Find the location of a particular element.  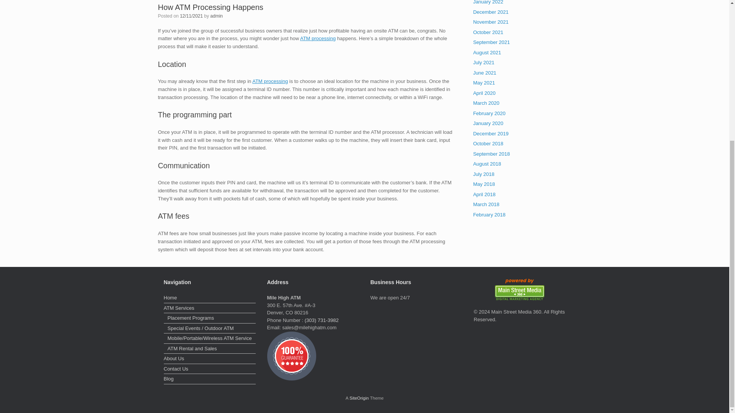

December 2021 is located at coordinates (491, 11).